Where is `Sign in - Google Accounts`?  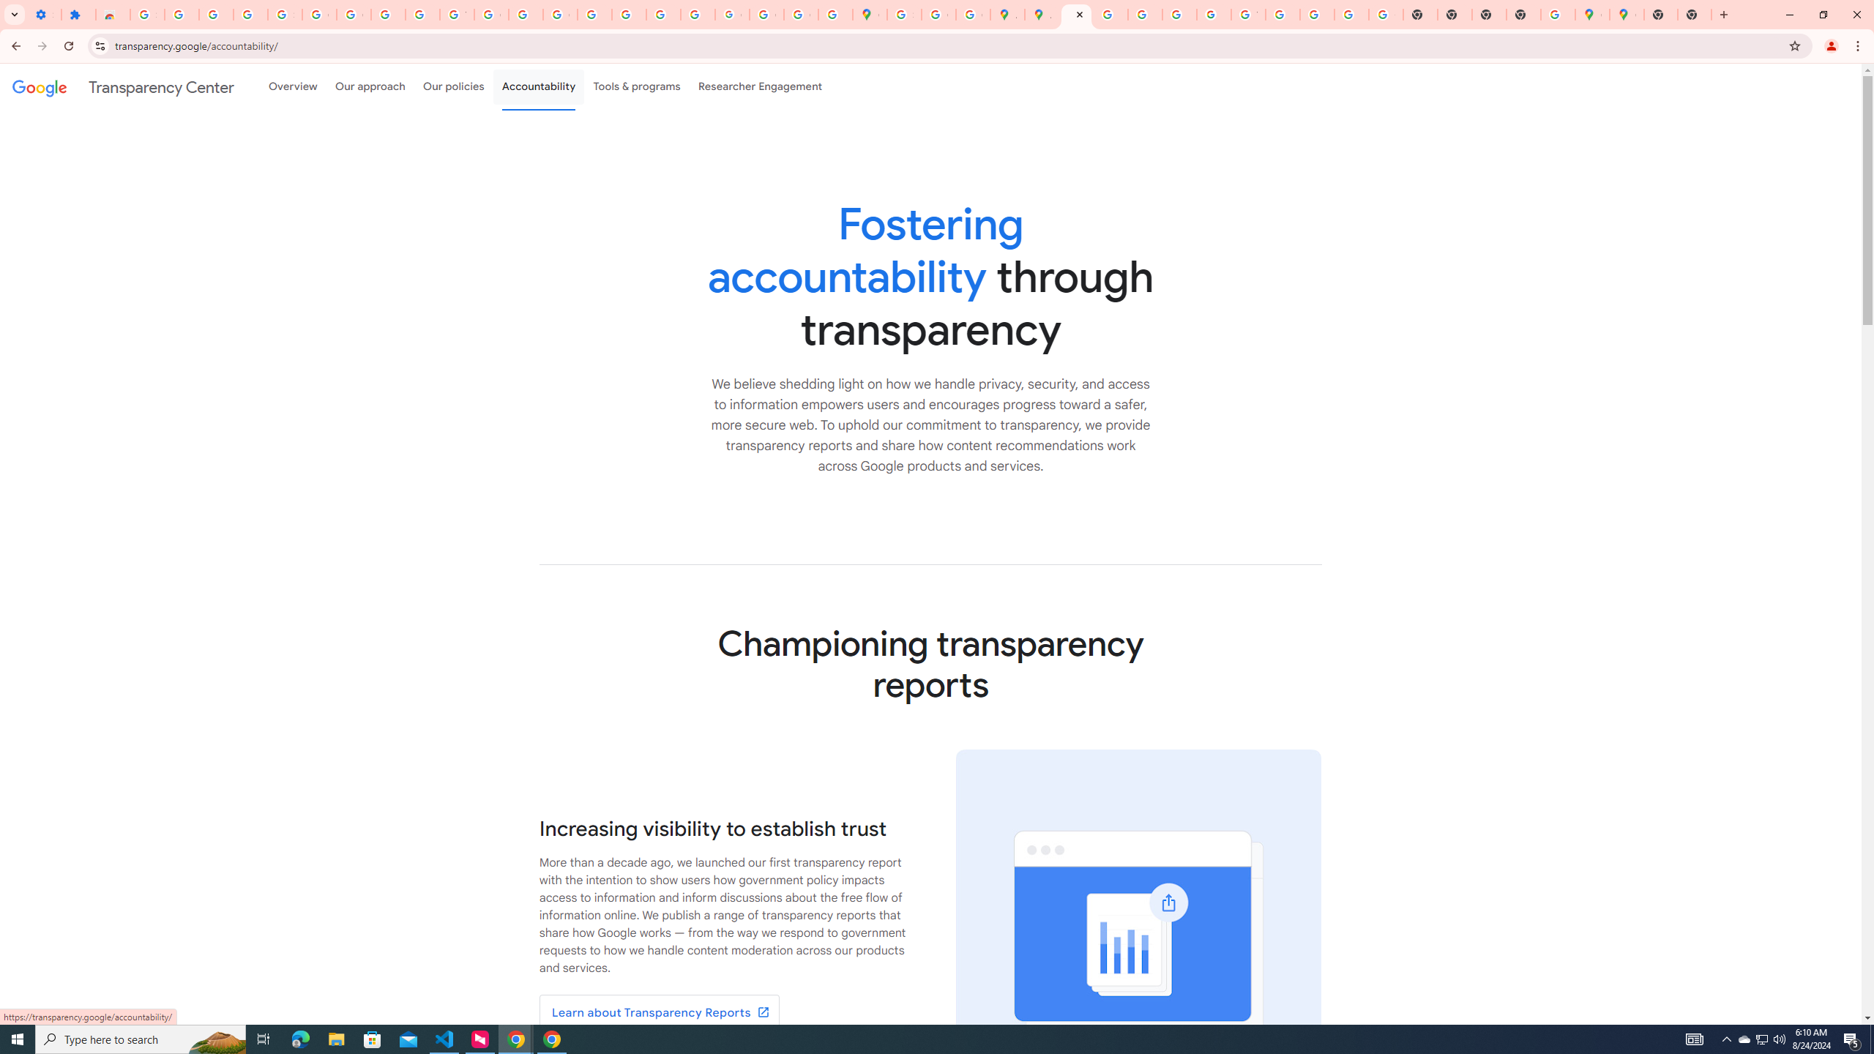
Sign in - Google Accounts is located at coordinates (146, 15).